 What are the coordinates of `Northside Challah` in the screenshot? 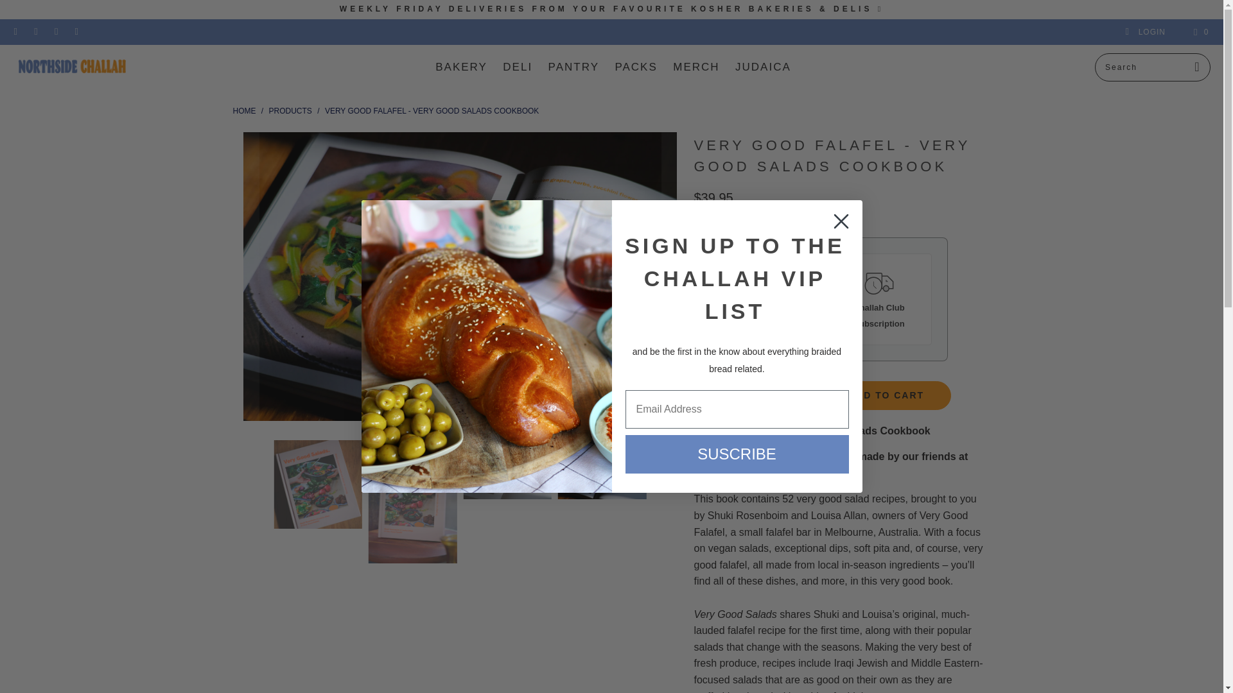 It's located at (244, 111).